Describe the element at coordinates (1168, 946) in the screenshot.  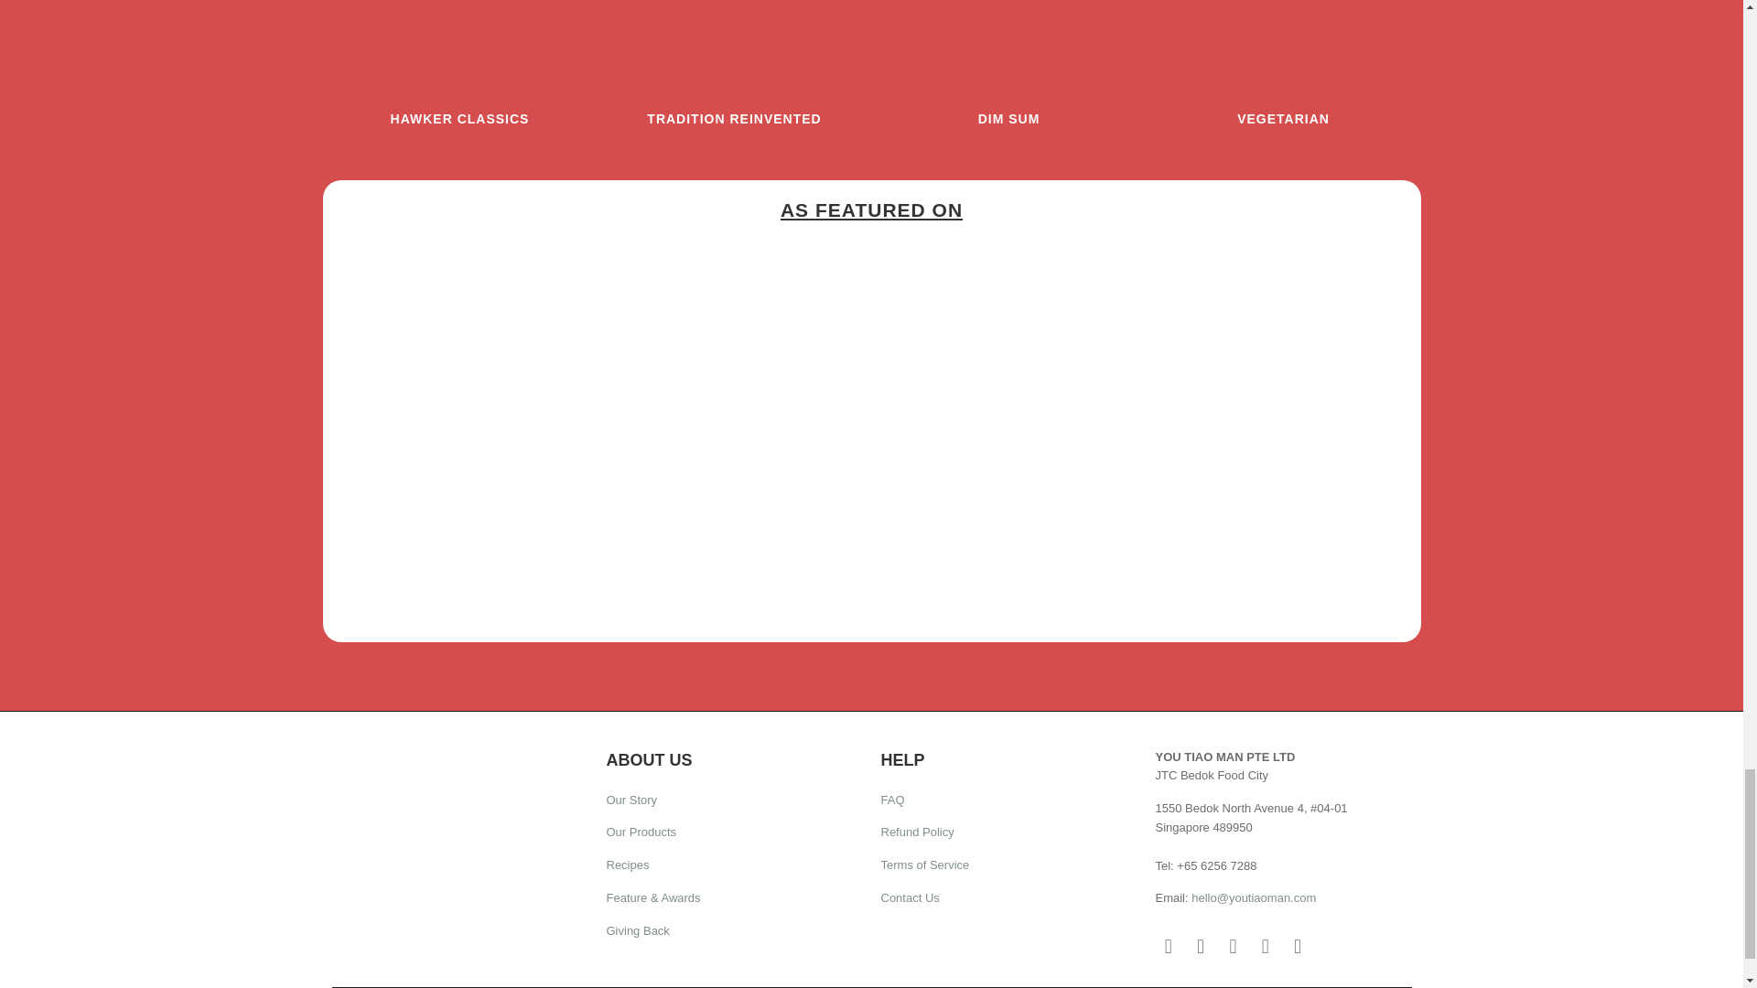
I see `You Tiao Man Pte Ltd on Facebook` at that location.